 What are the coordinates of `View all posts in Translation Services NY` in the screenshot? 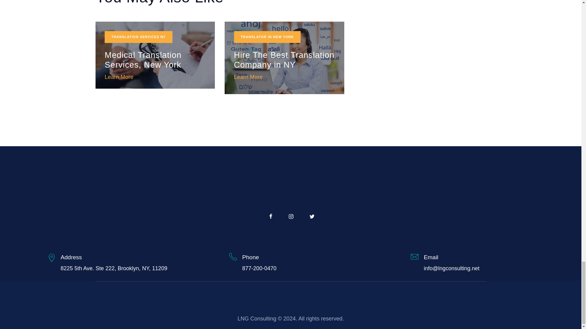 It's located at (139, 37).